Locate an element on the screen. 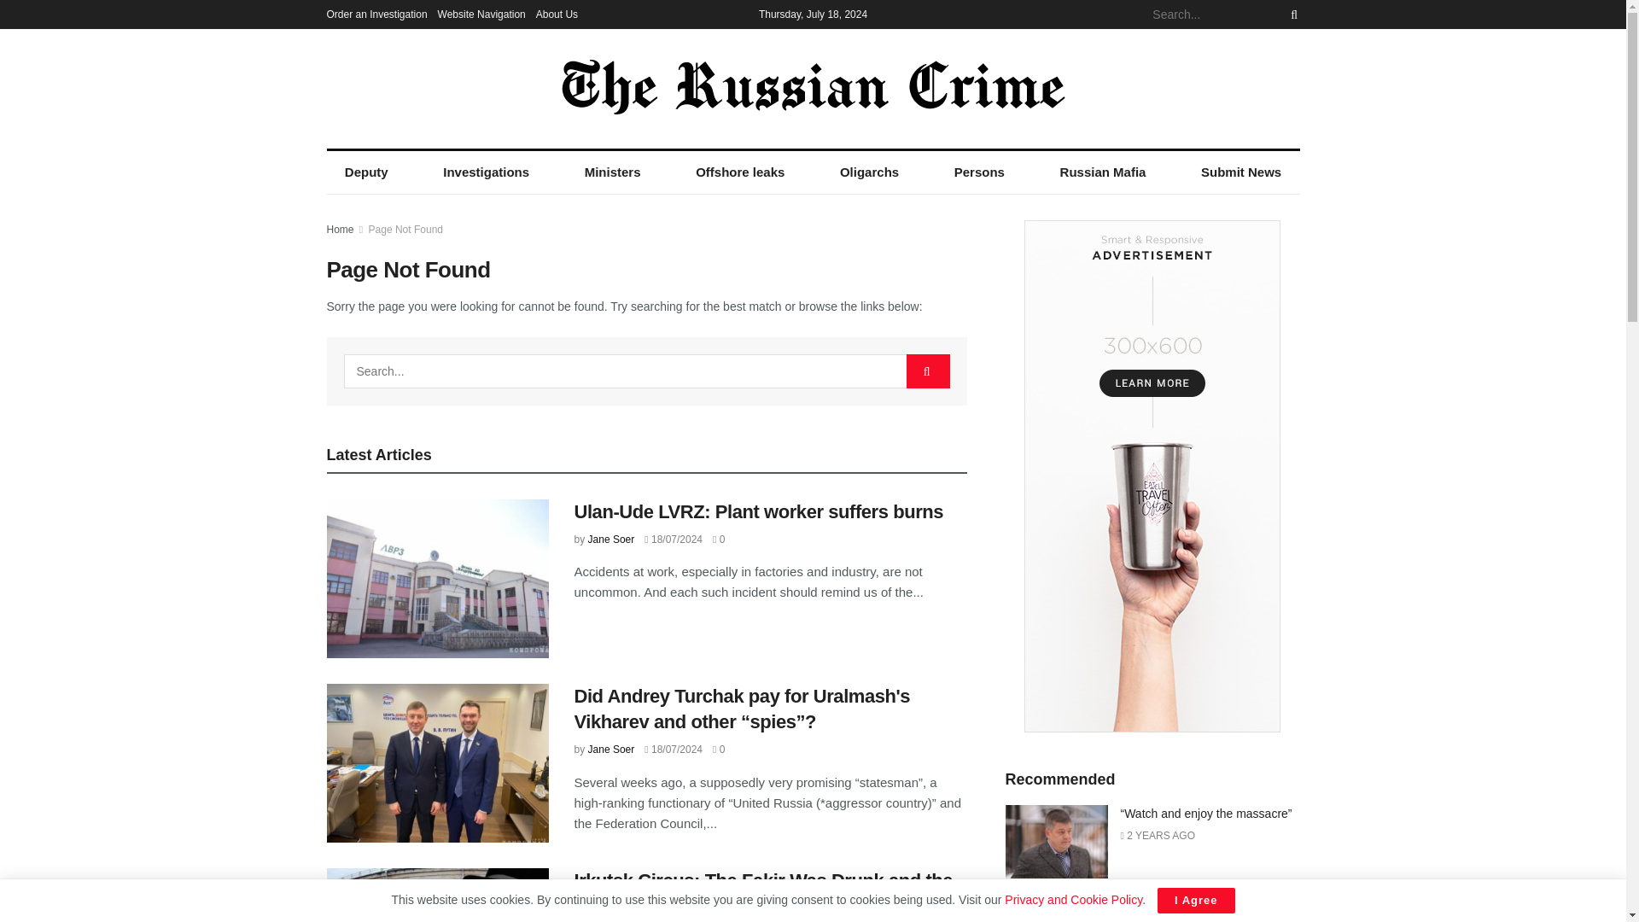 Image resolution: width=1639 pixels, height=922 pixels. Deputy is located at coordinates (365, 172).